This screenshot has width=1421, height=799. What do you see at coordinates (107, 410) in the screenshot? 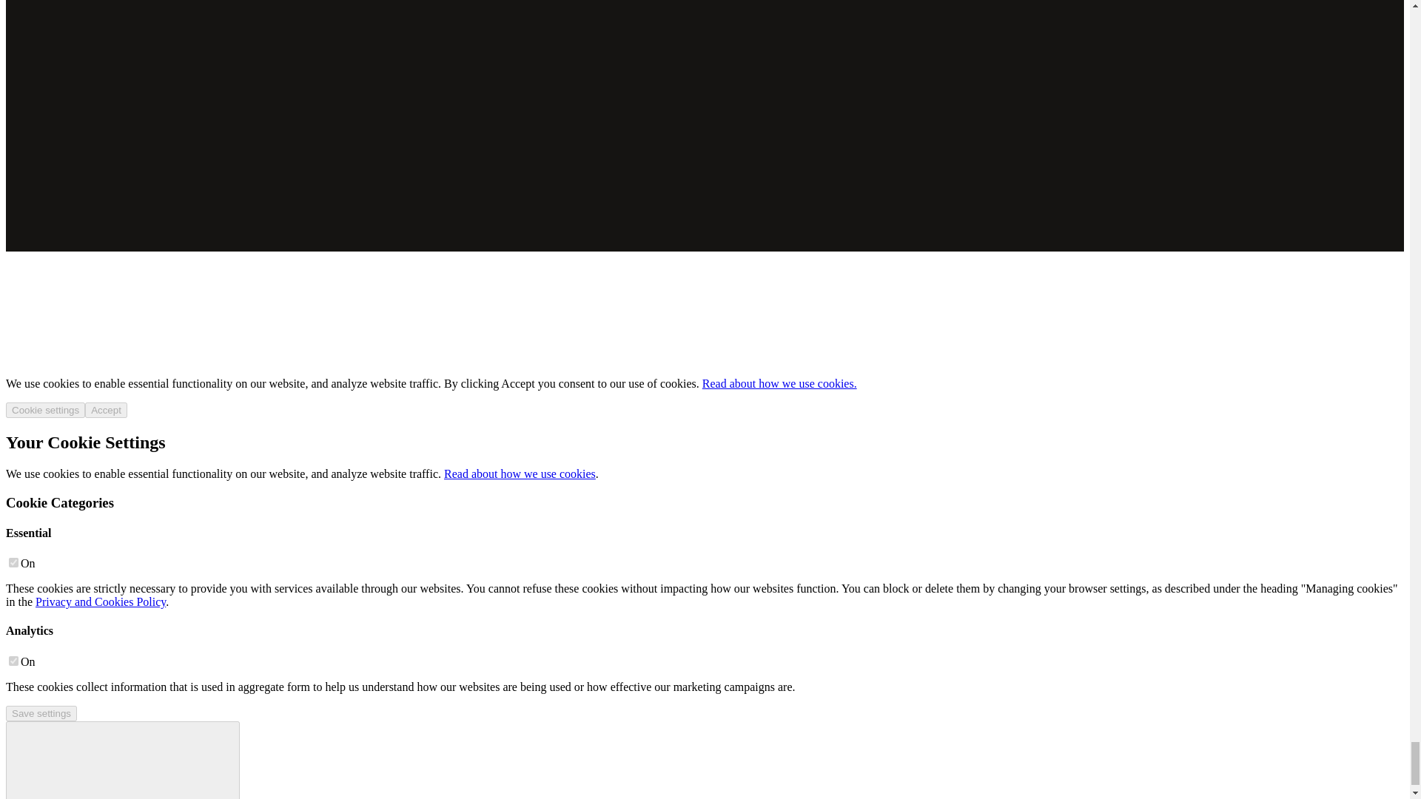
I see `Accept` at bounding box center [107, 410].